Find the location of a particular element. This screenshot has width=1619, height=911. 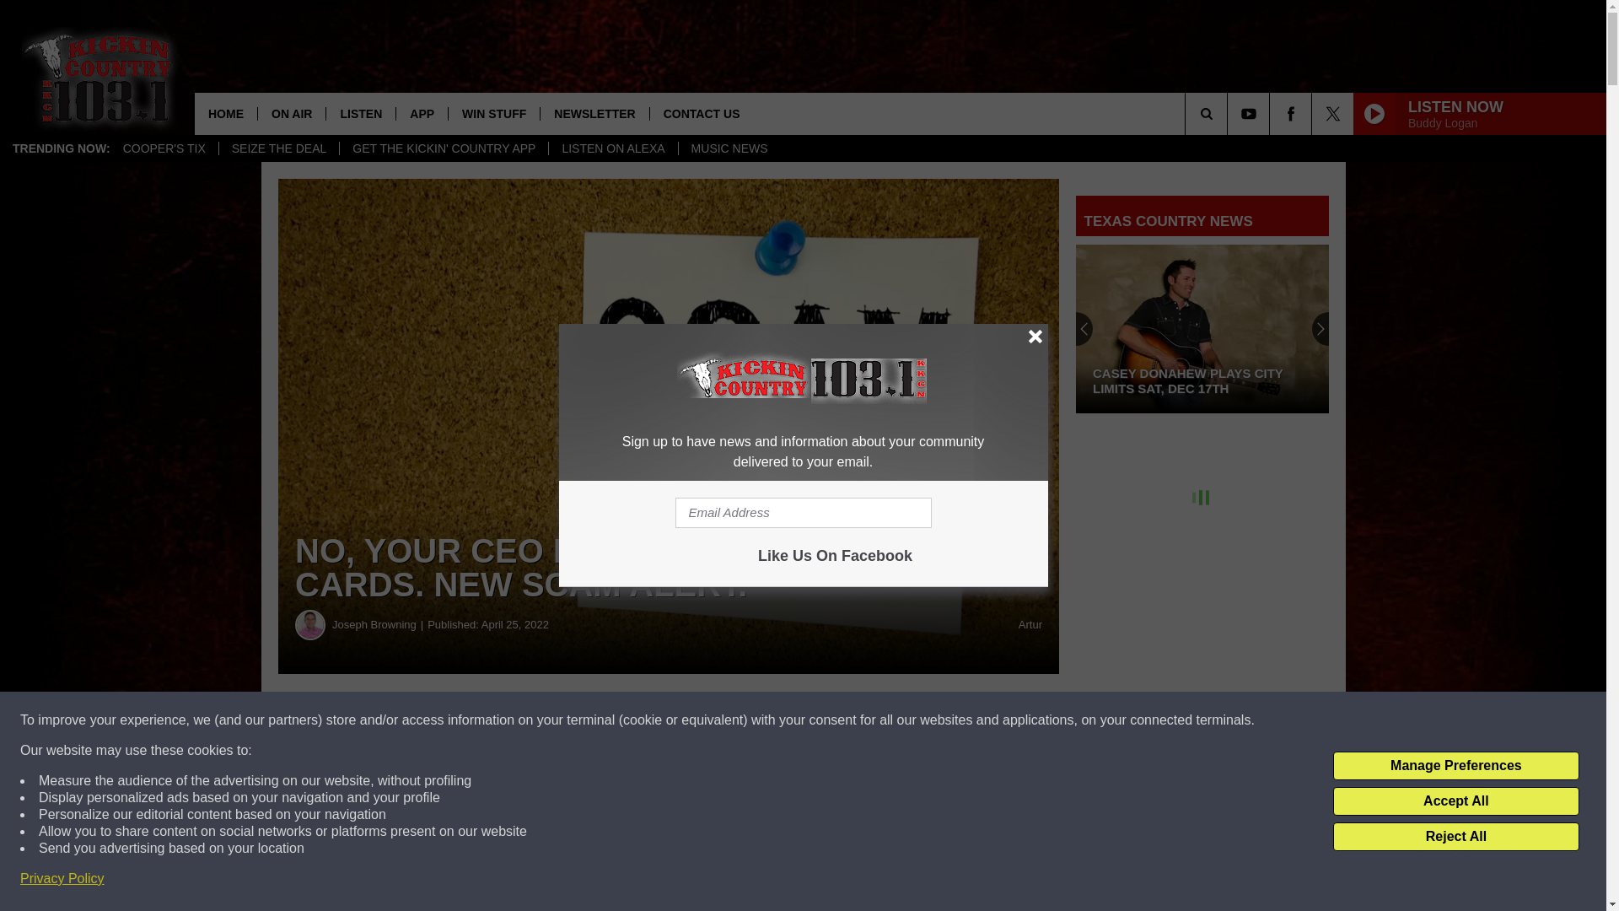

SEIZE THE DEAL is located at coordinates (279, 148).